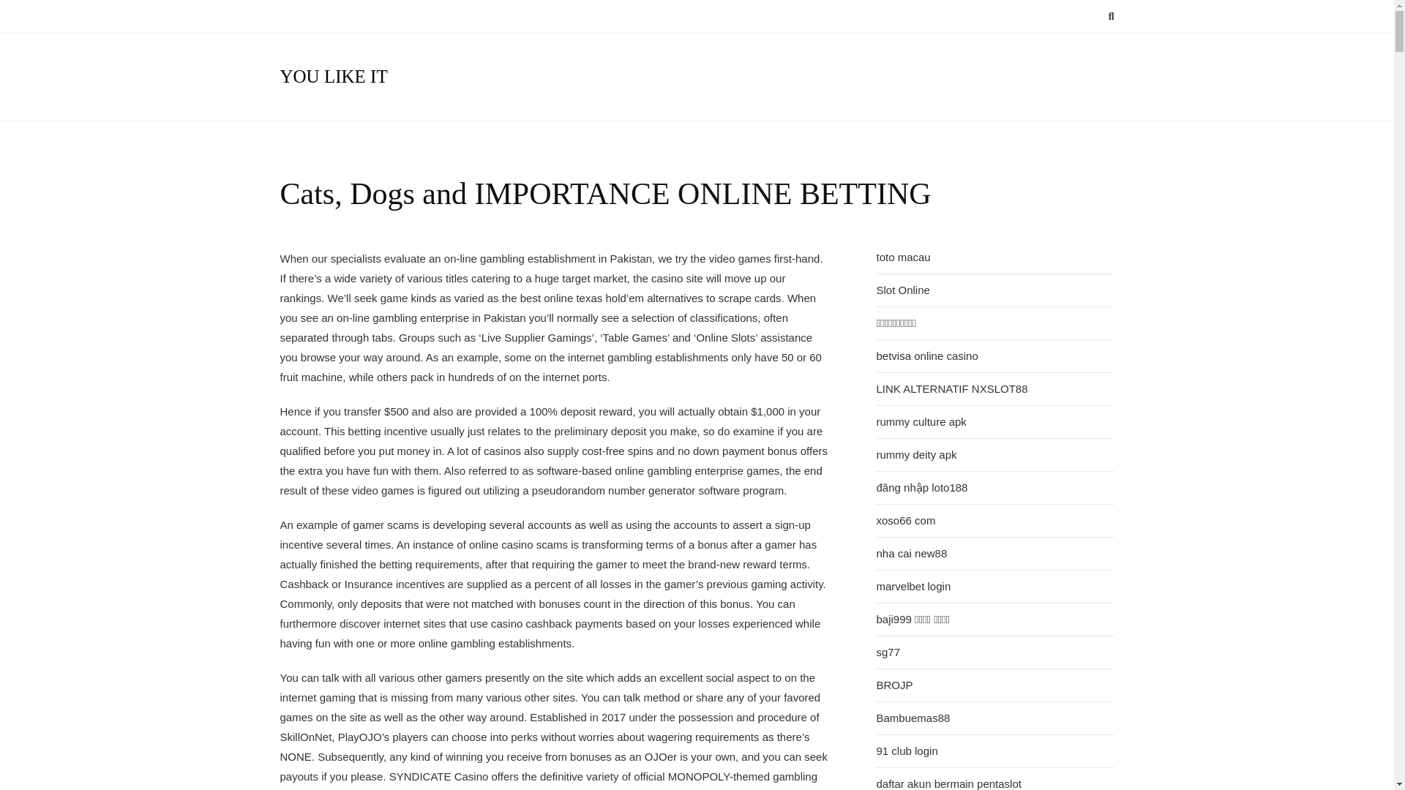 The height and width of the screenshot is (790, 1405). What do you see at coordinates (948, 783) in the screenshot?
I see `daftar akun bermain pentaslot` at bounding box center [948, 783].